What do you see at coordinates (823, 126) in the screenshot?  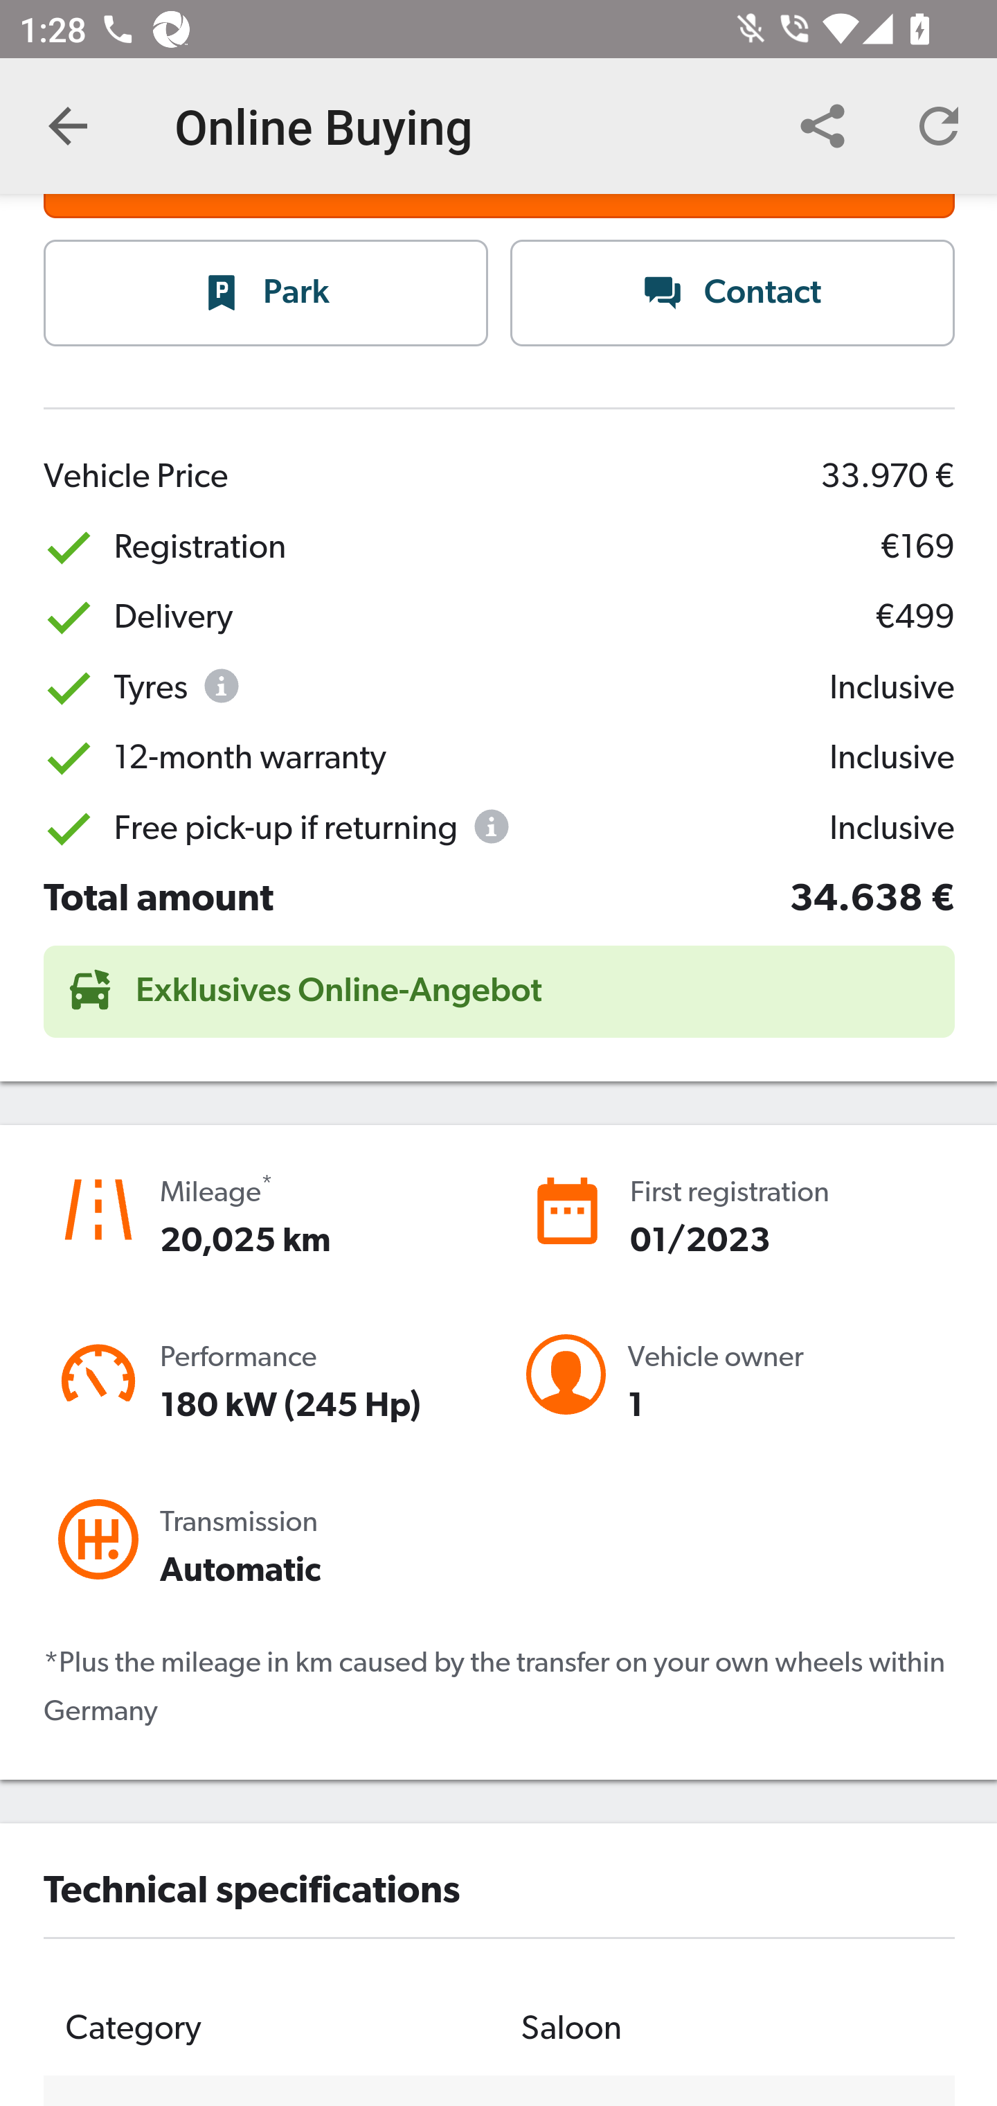 I see `synchronize` at bounding box center [823, 126].